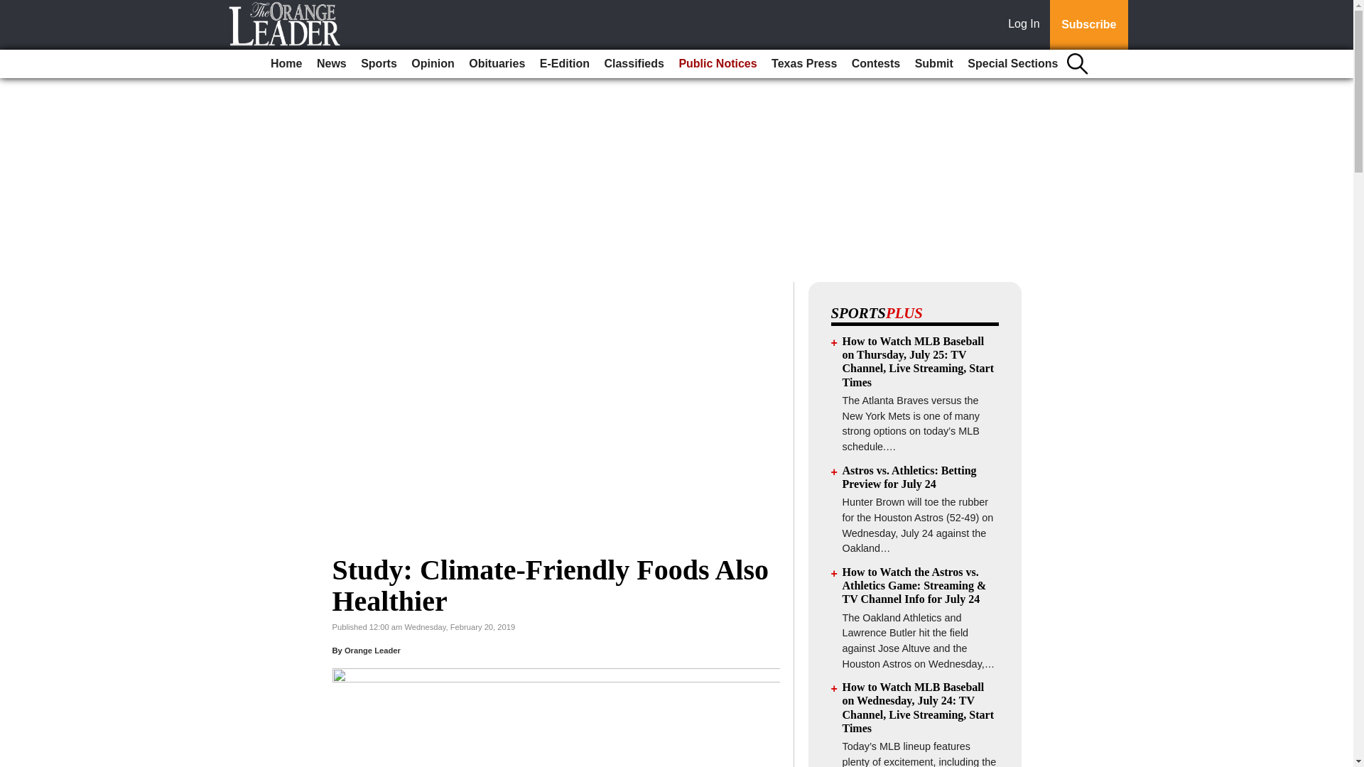 This screenshot has width=1364, height=767. I want to click on Home, so click(286, 64).